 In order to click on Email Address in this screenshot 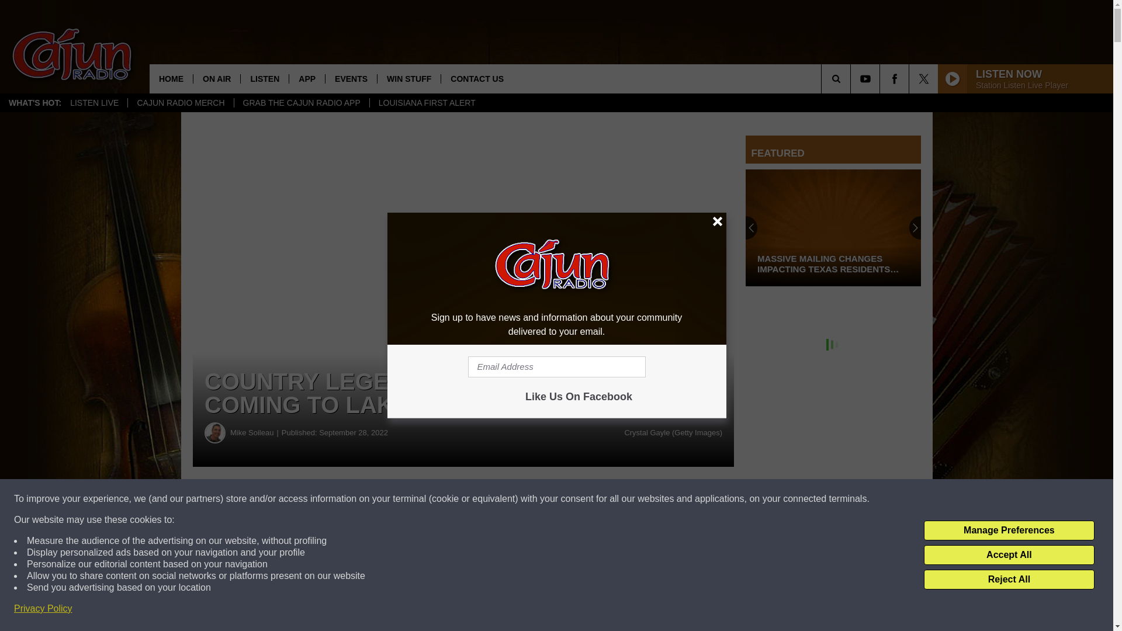, I will do `click(556, 367)`.